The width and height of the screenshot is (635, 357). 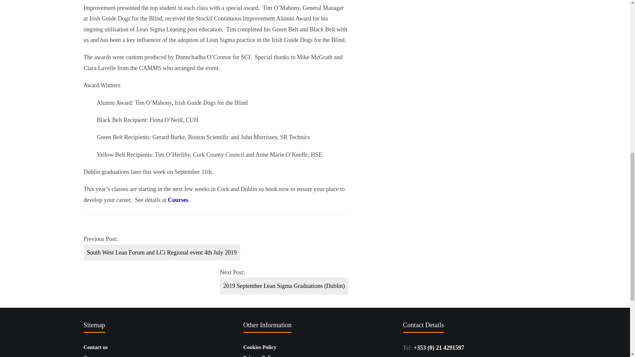 What do you see at coordinates (259, 356) in the screenshot?
I see `Privacy Policy` at bounding box center [259, 356].